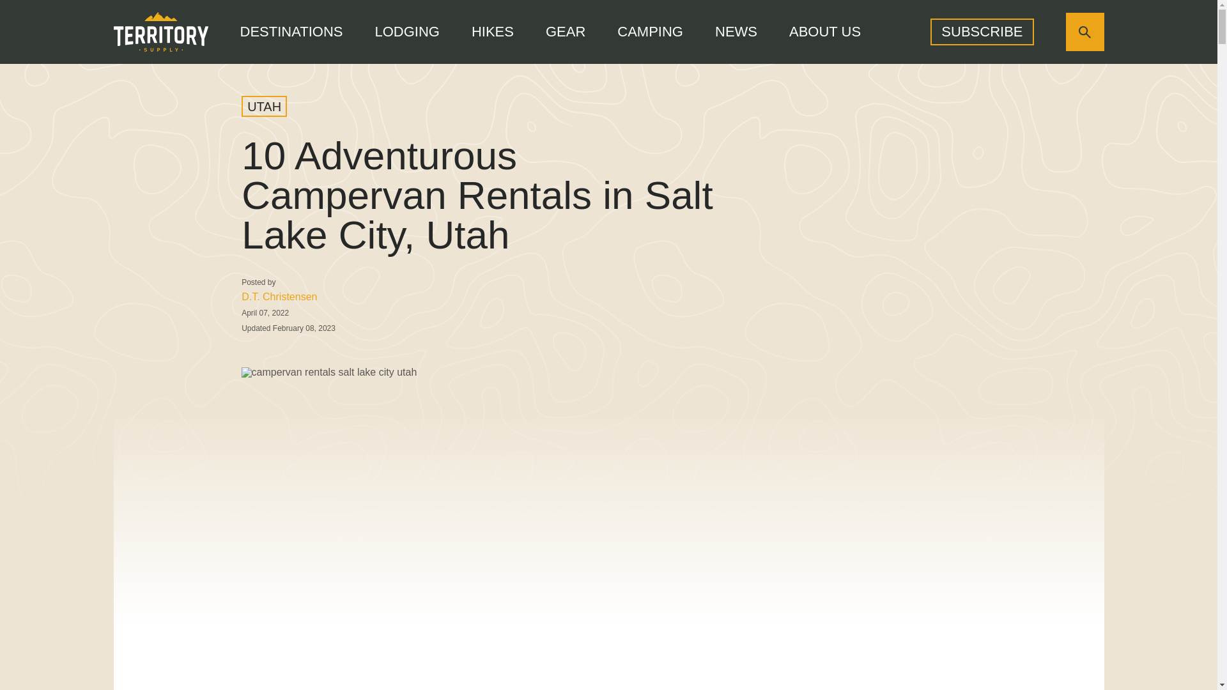 This screenshot has width=1227, height=690. What do you see at coordinates (736, 31) in the screenshot?
I see `NEWS` at bounding box center [736, 31].